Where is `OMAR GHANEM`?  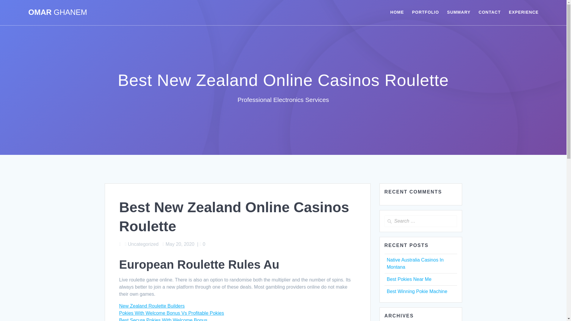
OMAR GHANEM is located at coordinates (58, 12).